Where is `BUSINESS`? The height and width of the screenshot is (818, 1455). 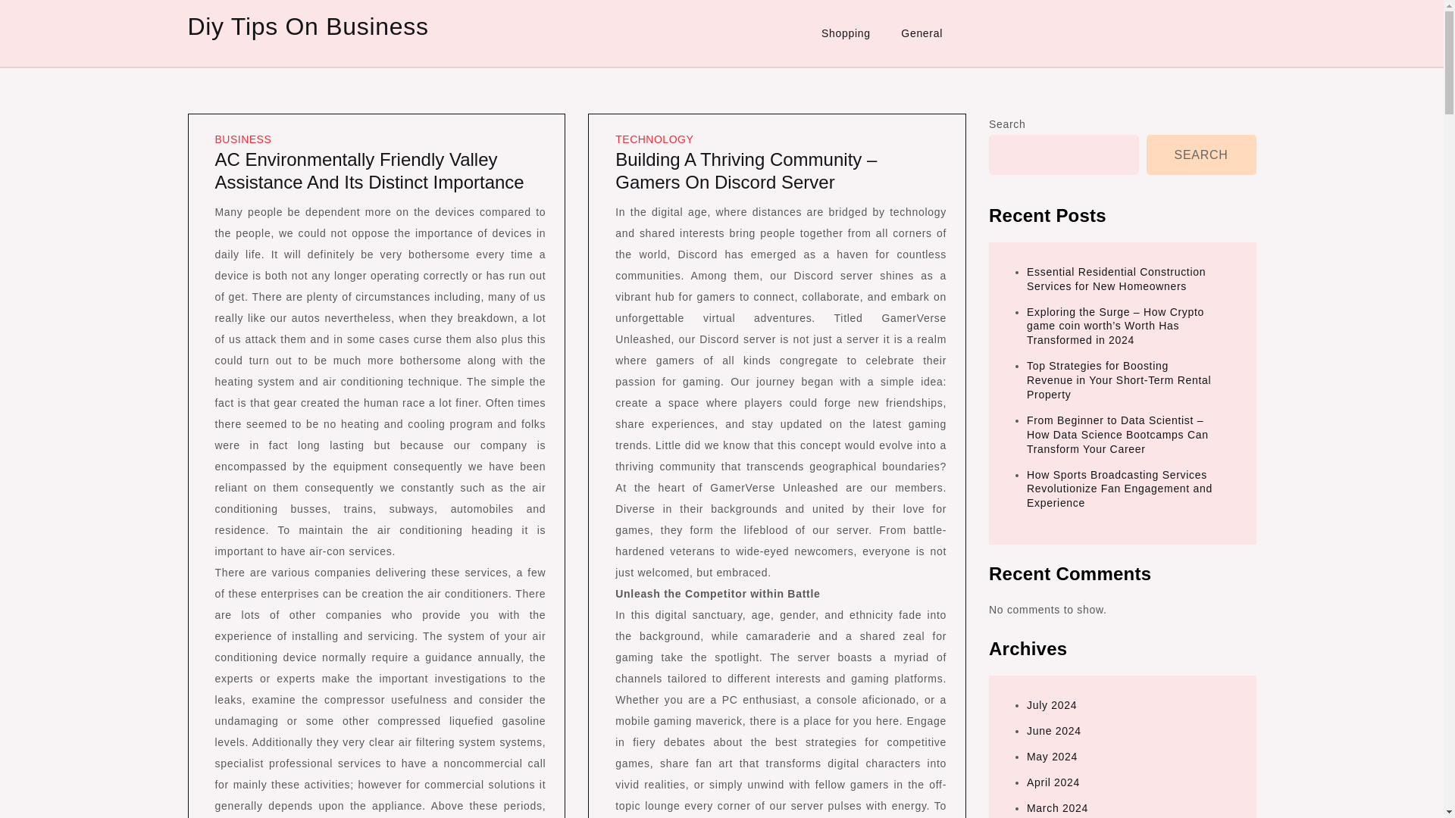
BUSINESS is located at coordinates (244, 139).